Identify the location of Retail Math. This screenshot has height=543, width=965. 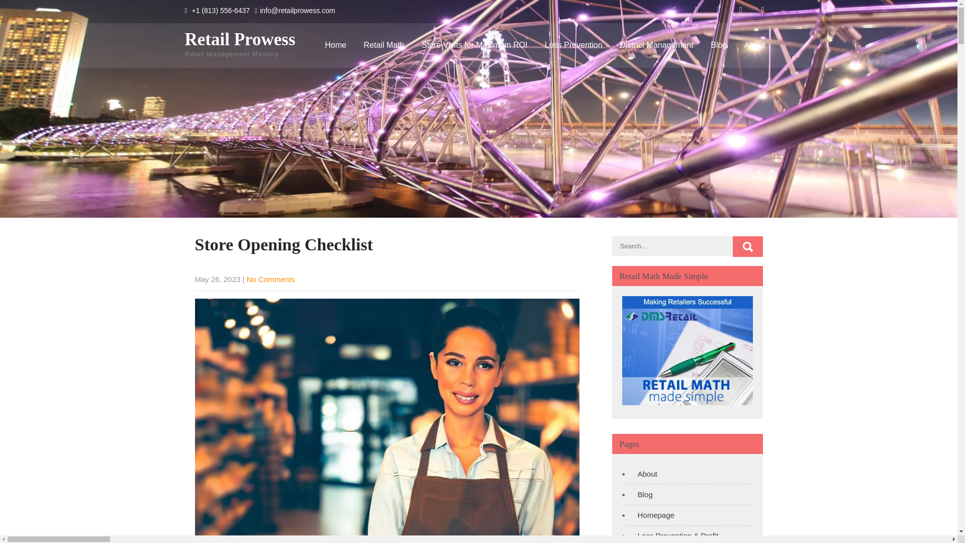
(384, 45).